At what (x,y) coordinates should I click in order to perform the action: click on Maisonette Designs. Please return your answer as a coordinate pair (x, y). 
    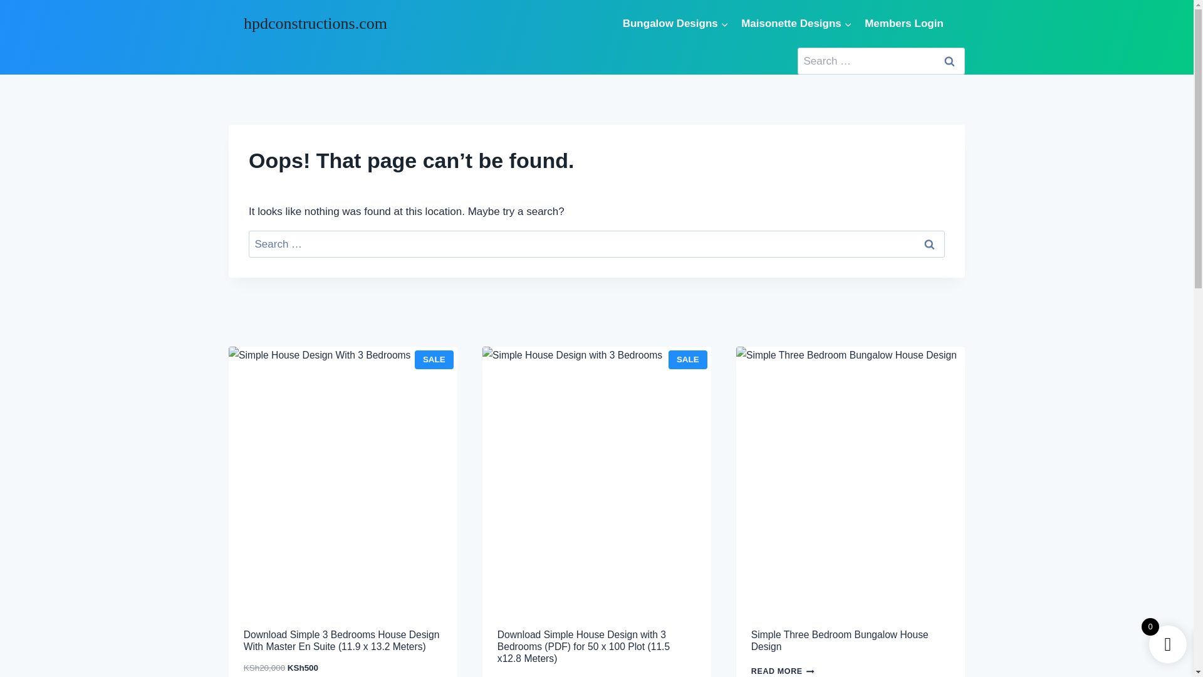
    Looking at the image, I should click on (797, 23).